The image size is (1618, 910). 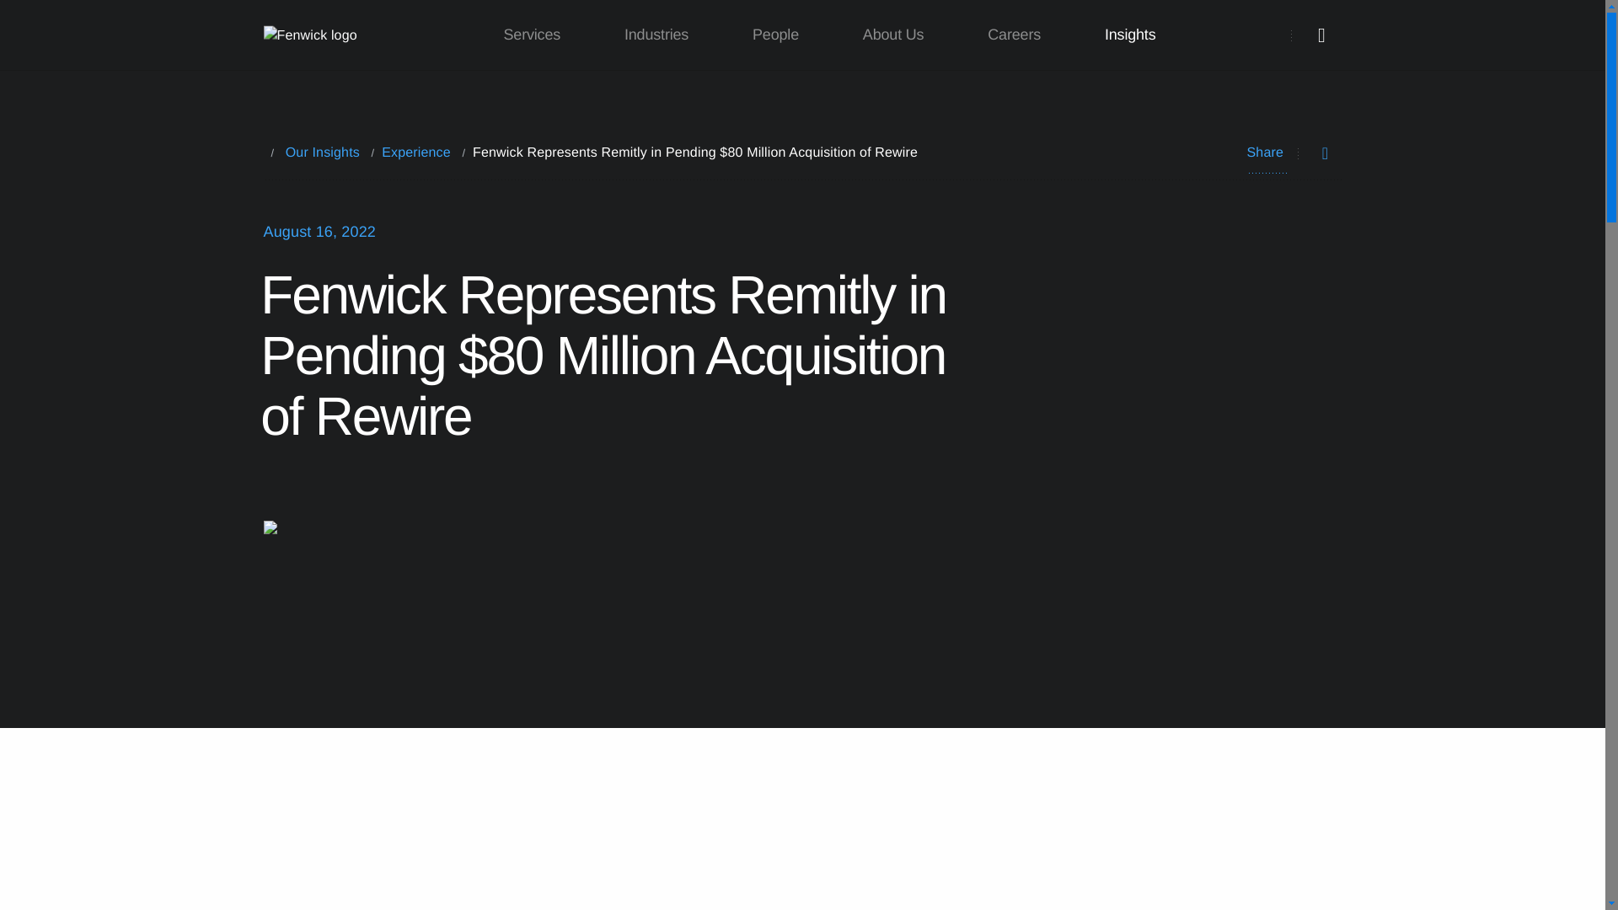 I want to click on Services, so click(x=532, y=35).